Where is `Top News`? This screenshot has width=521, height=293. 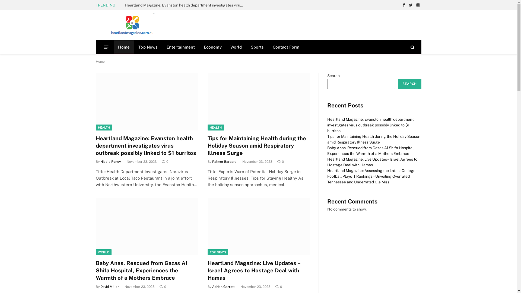 Top News is located at coordinates (148, 47).